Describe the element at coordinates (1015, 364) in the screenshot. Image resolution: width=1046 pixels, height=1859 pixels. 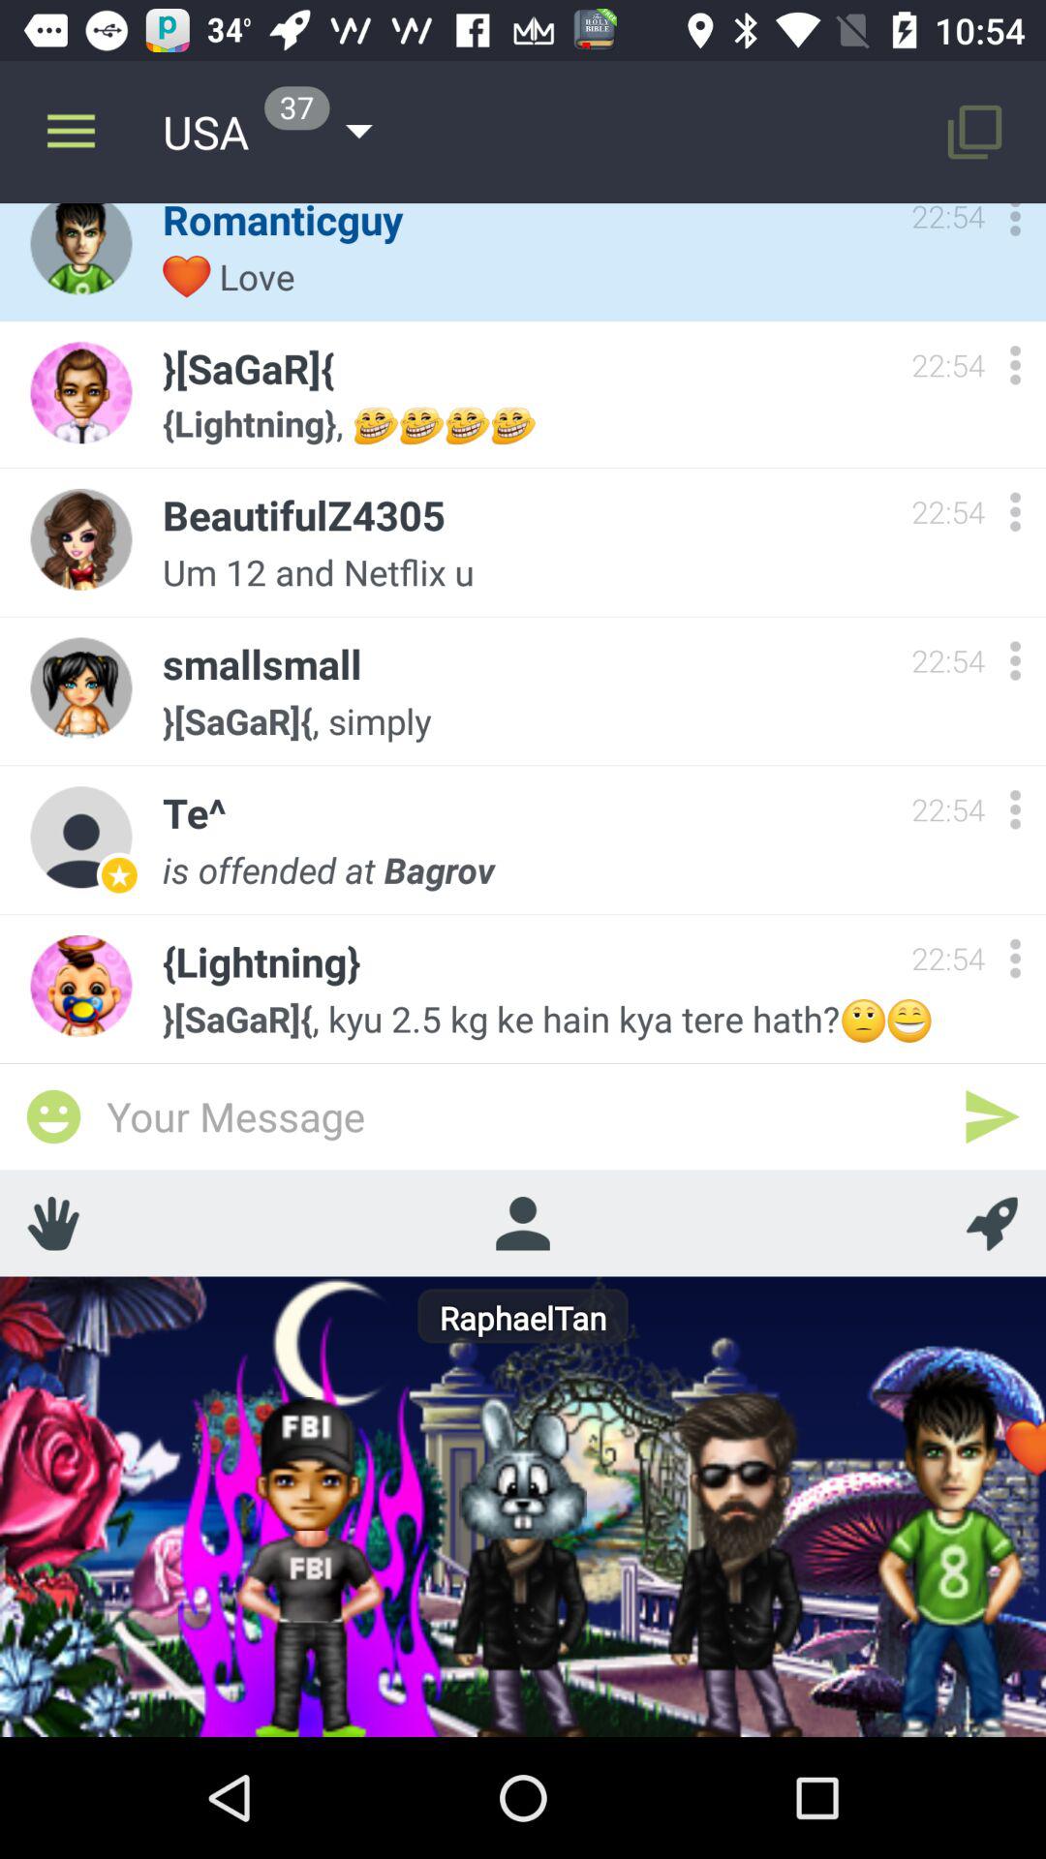
I see `expand chat` at that location.